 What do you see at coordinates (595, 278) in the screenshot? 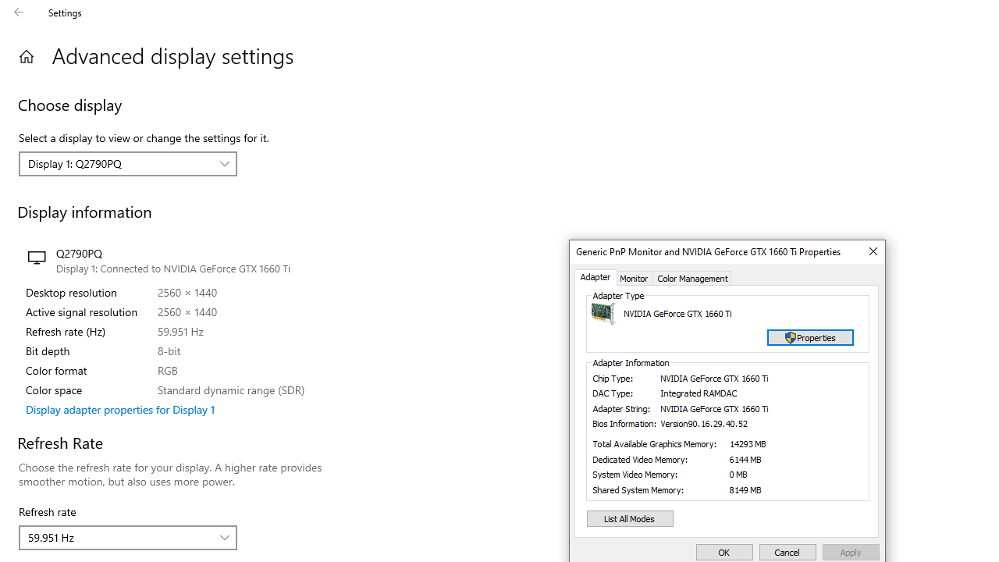
I see `Adapter` at bounding box center [595, 278].